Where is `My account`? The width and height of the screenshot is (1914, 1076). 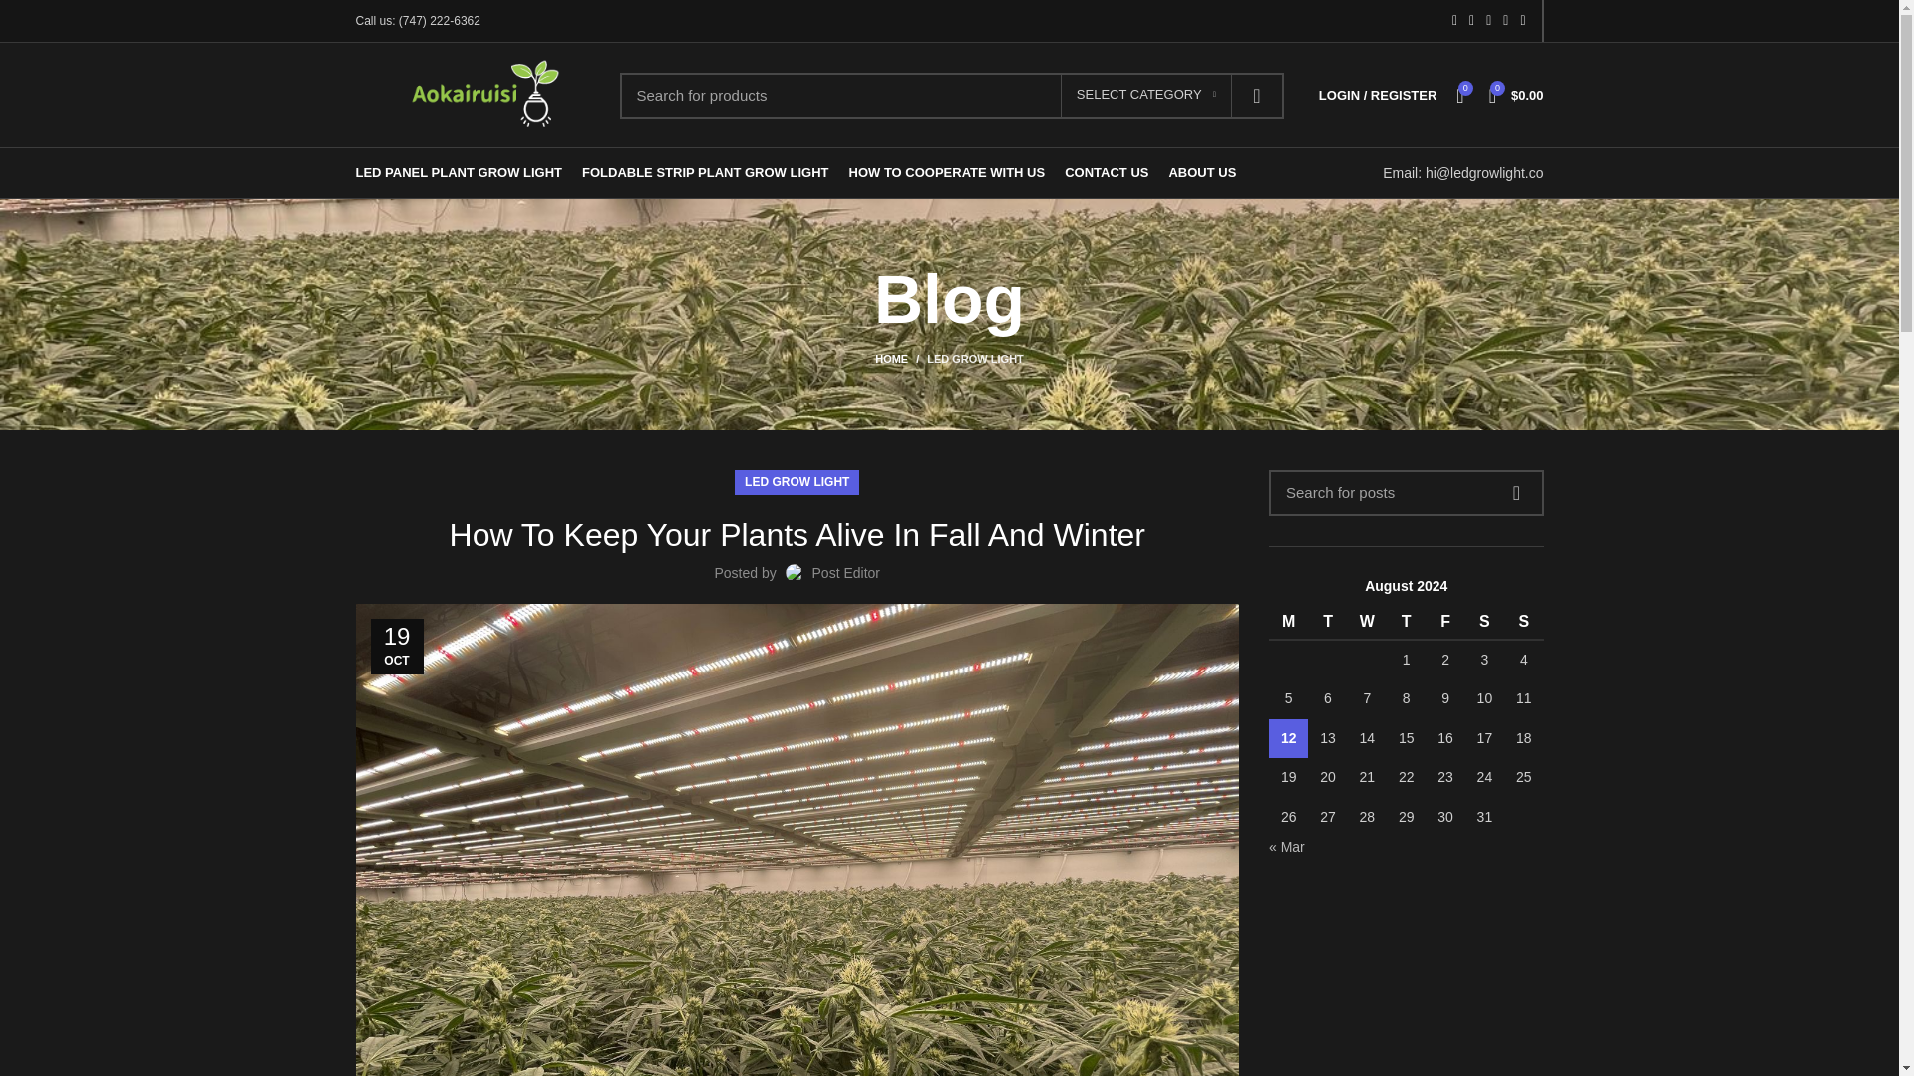
My account is located at coordinates (1378, 95).